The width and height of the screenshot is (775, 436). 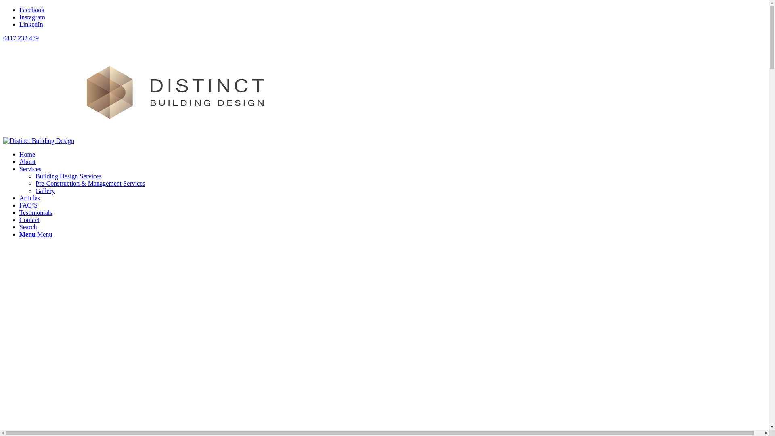 I want to click on Contact, so click(x=29, y=220).